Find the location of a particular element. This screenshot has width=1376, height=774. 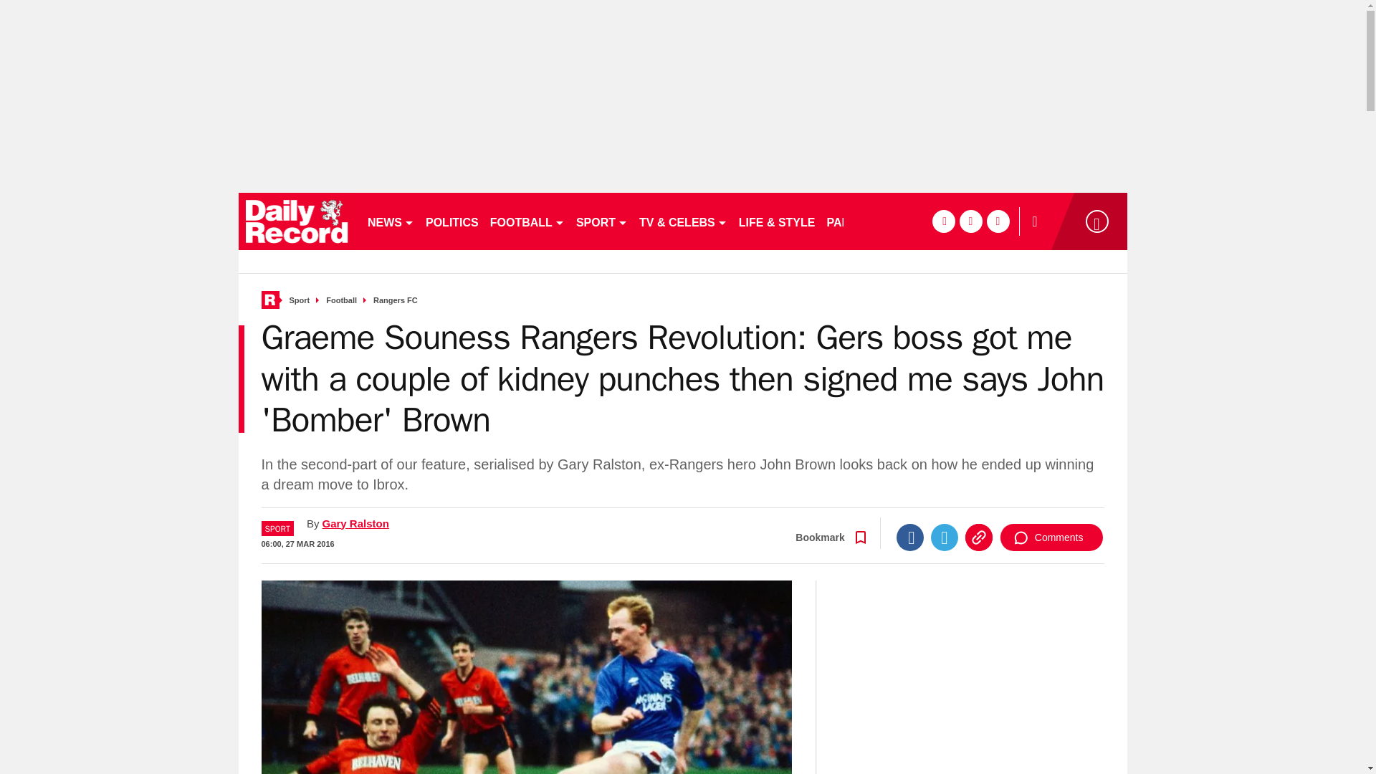

Comments is located at coordinates (1051, 537).